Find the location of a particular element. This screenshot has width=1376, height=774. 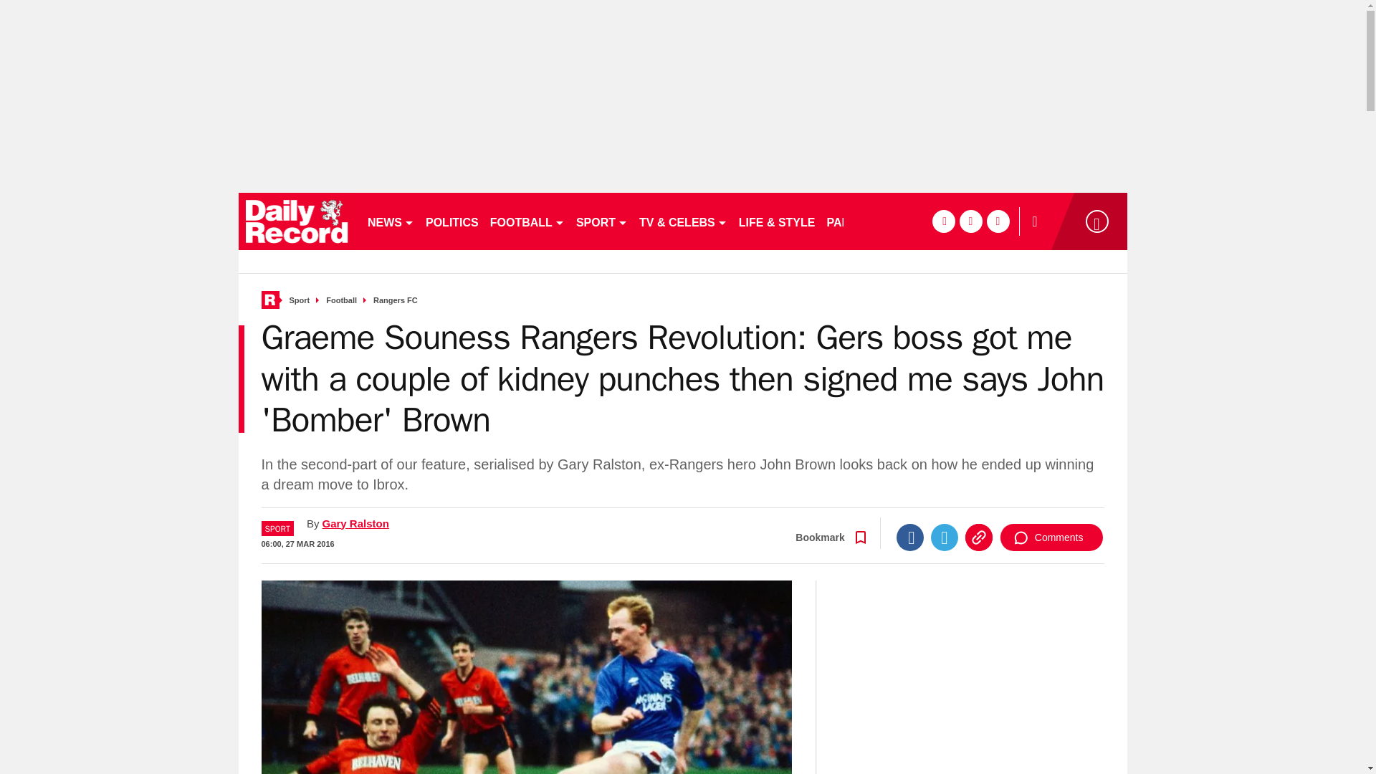

Comments is located at coordinates (1051, 537).